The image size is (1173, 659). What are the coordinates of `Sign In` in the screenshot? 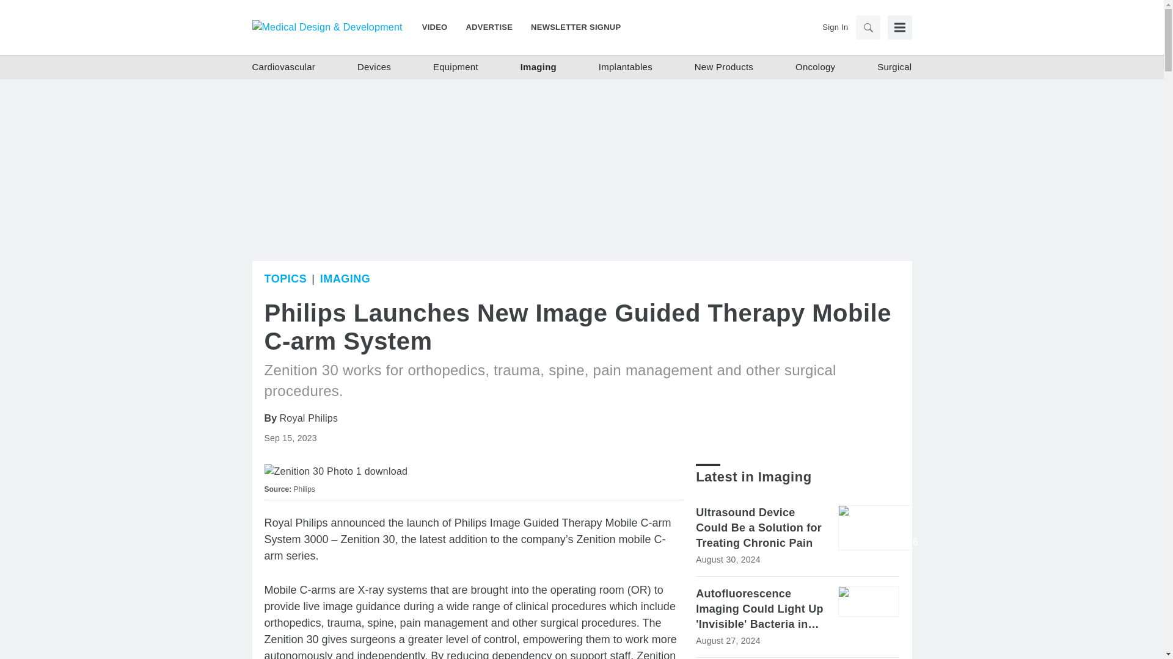 It's located at (835, 27).